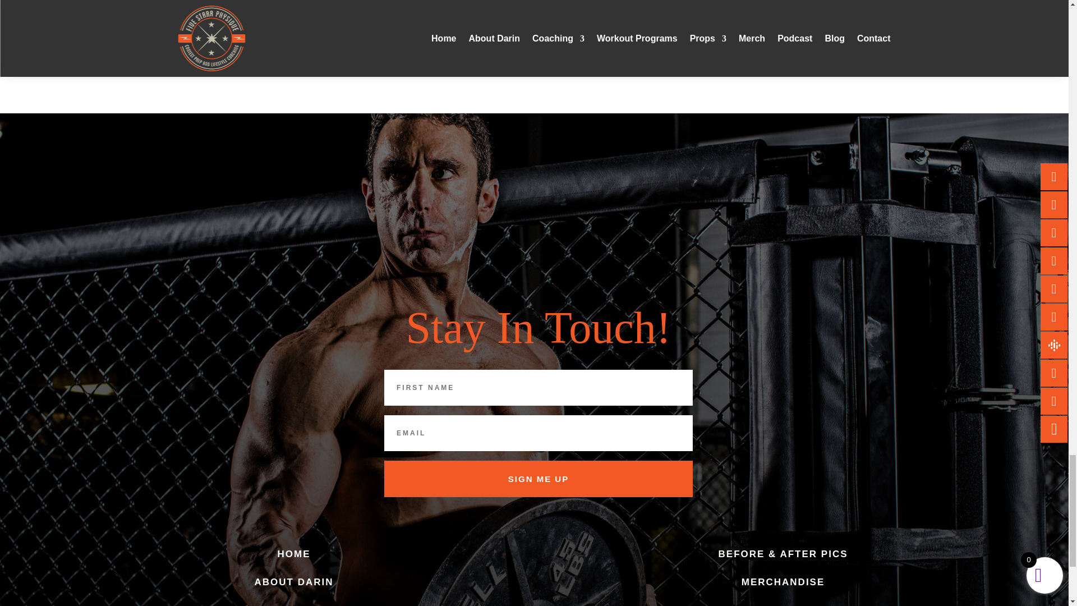 This screenshot has width=1077, height=606. I want to click on Five Starr Physique Logo, so click(537, 576).